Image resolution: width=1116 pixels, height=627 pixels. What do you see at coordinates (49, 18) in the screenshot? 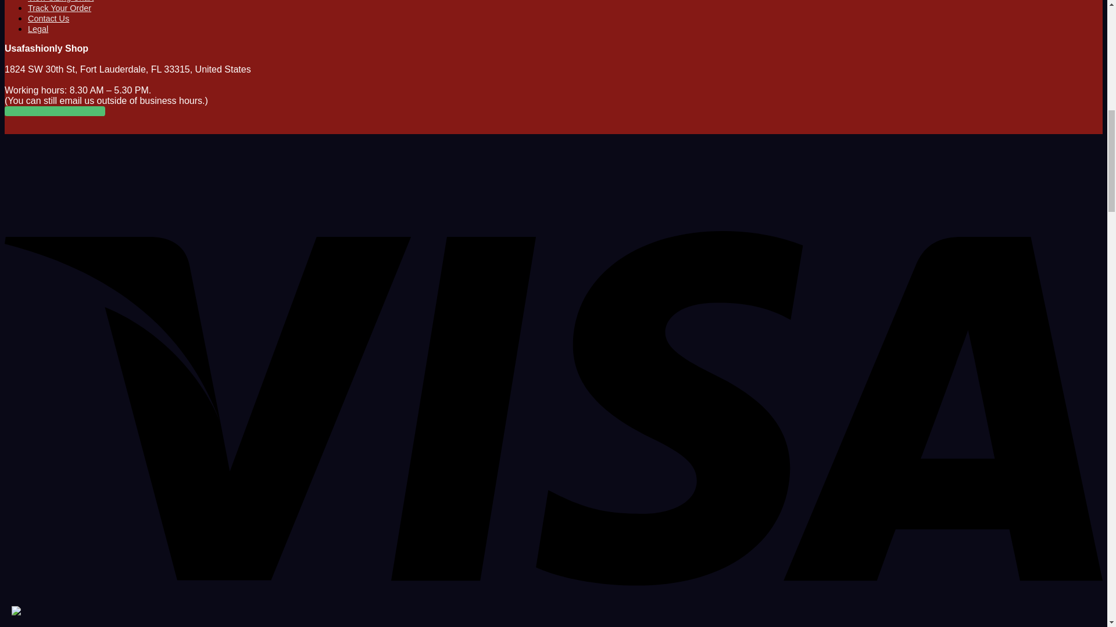
I see `Contact Us` at bounding box center [49, 18].